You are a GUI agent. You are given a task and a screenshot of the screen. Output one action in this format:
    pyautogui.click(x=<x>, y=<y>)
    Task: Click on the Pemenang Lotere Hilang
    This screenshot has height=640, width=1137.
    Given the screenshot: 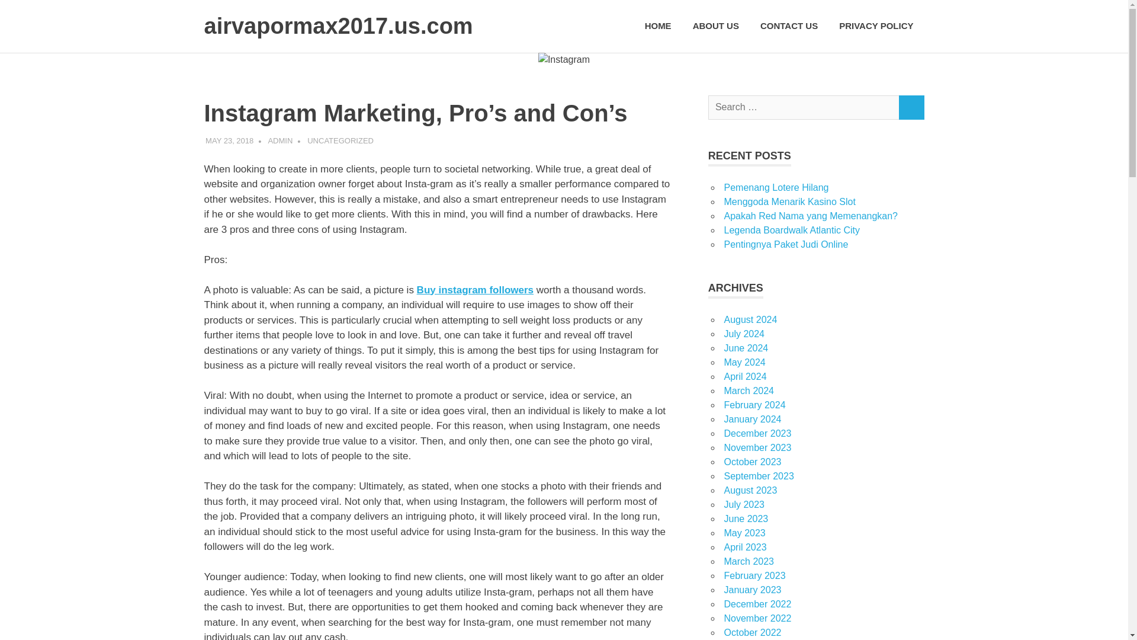 What is the action you would take?
    pyautogui.click(x=776, y=187)
    